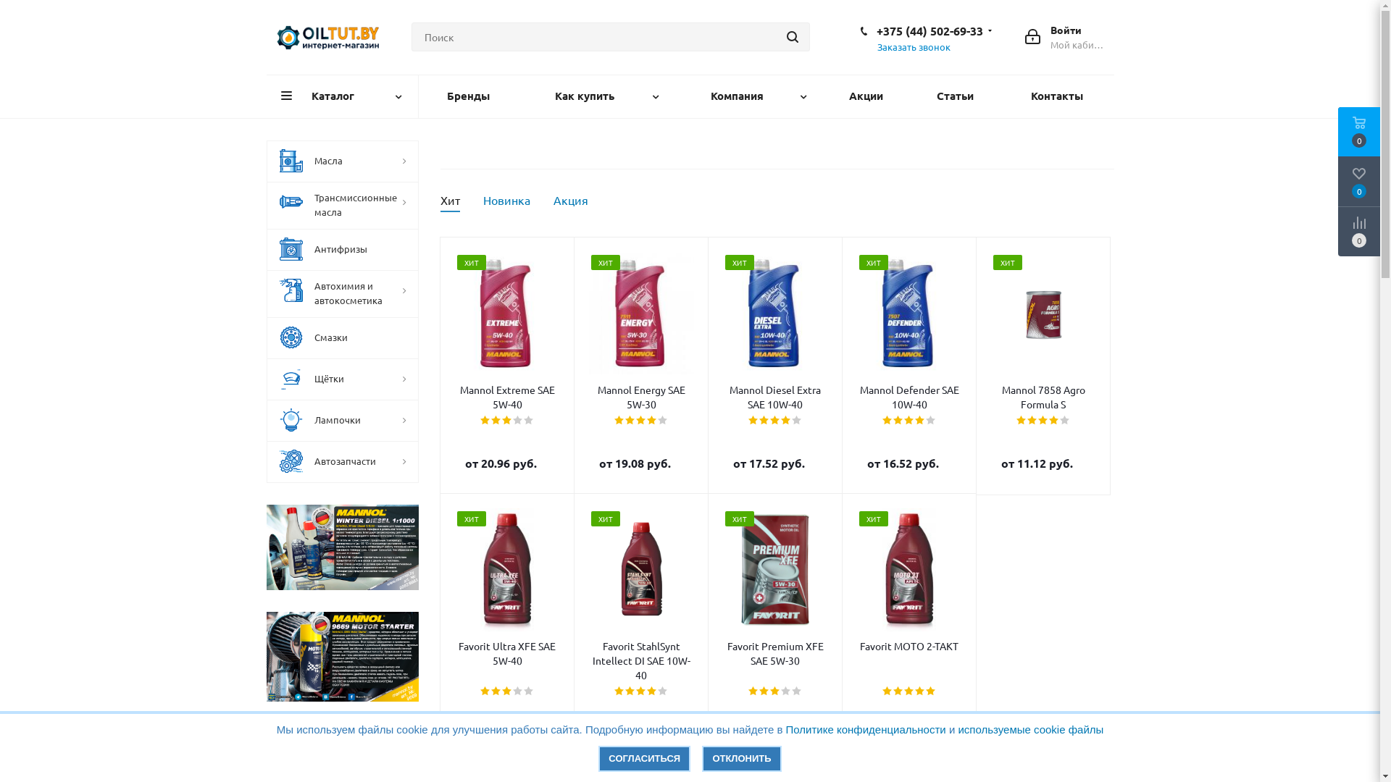 This screenshot has width=1391, height=782. What do you see at coordinates (620, 691) in the screenshot?
I see `1` at bounding box center [620, 691].